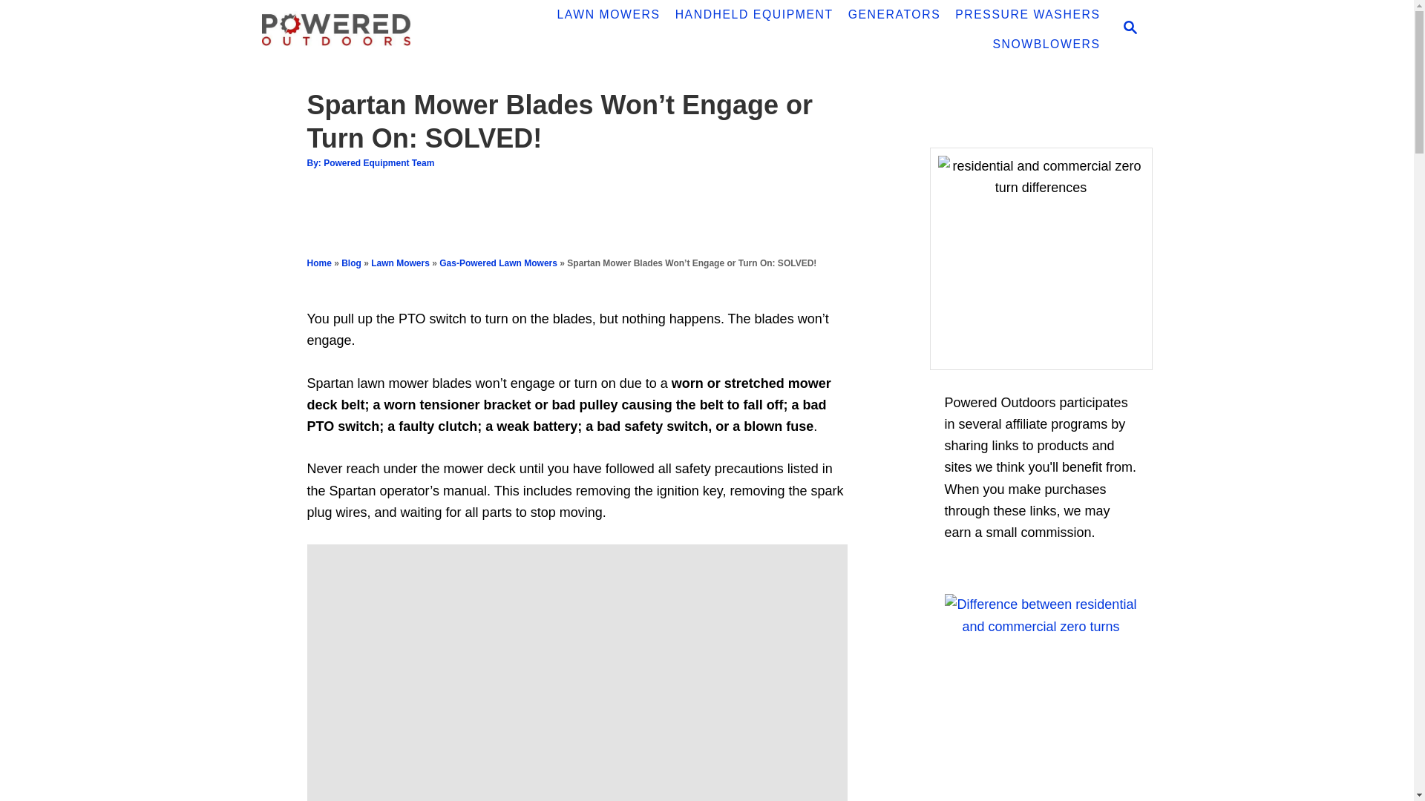 This screenshot has width=1425, height=801. Describe the element at coordinates (497, 263) in the screenshot. I see `Gas-Powered Lawn Mowers` at that location.